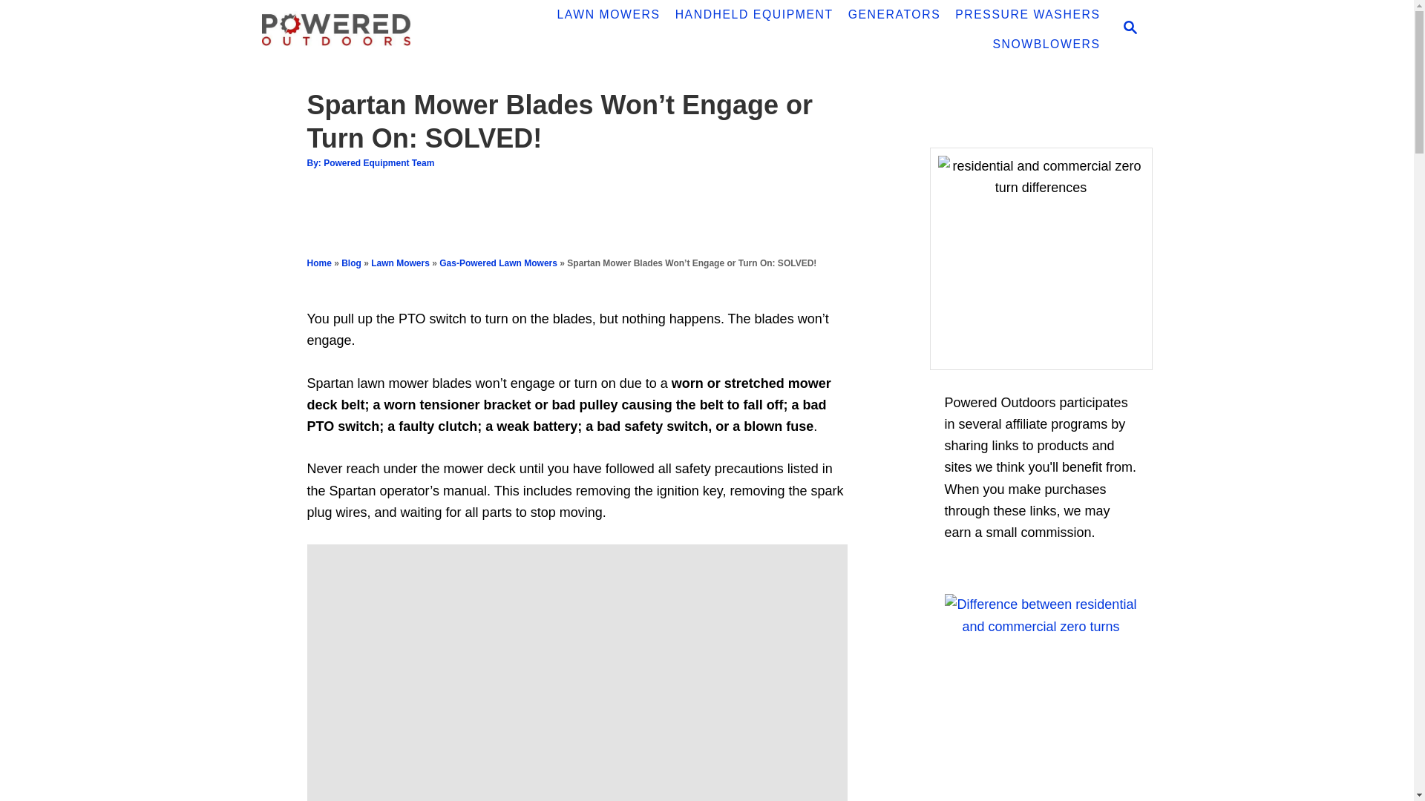 This screenshot has width=1425, height=801. Describe the element at coordinates (497, 263) in the screenshot. I see `Gas-Powered Lawn Mowers` at that location.